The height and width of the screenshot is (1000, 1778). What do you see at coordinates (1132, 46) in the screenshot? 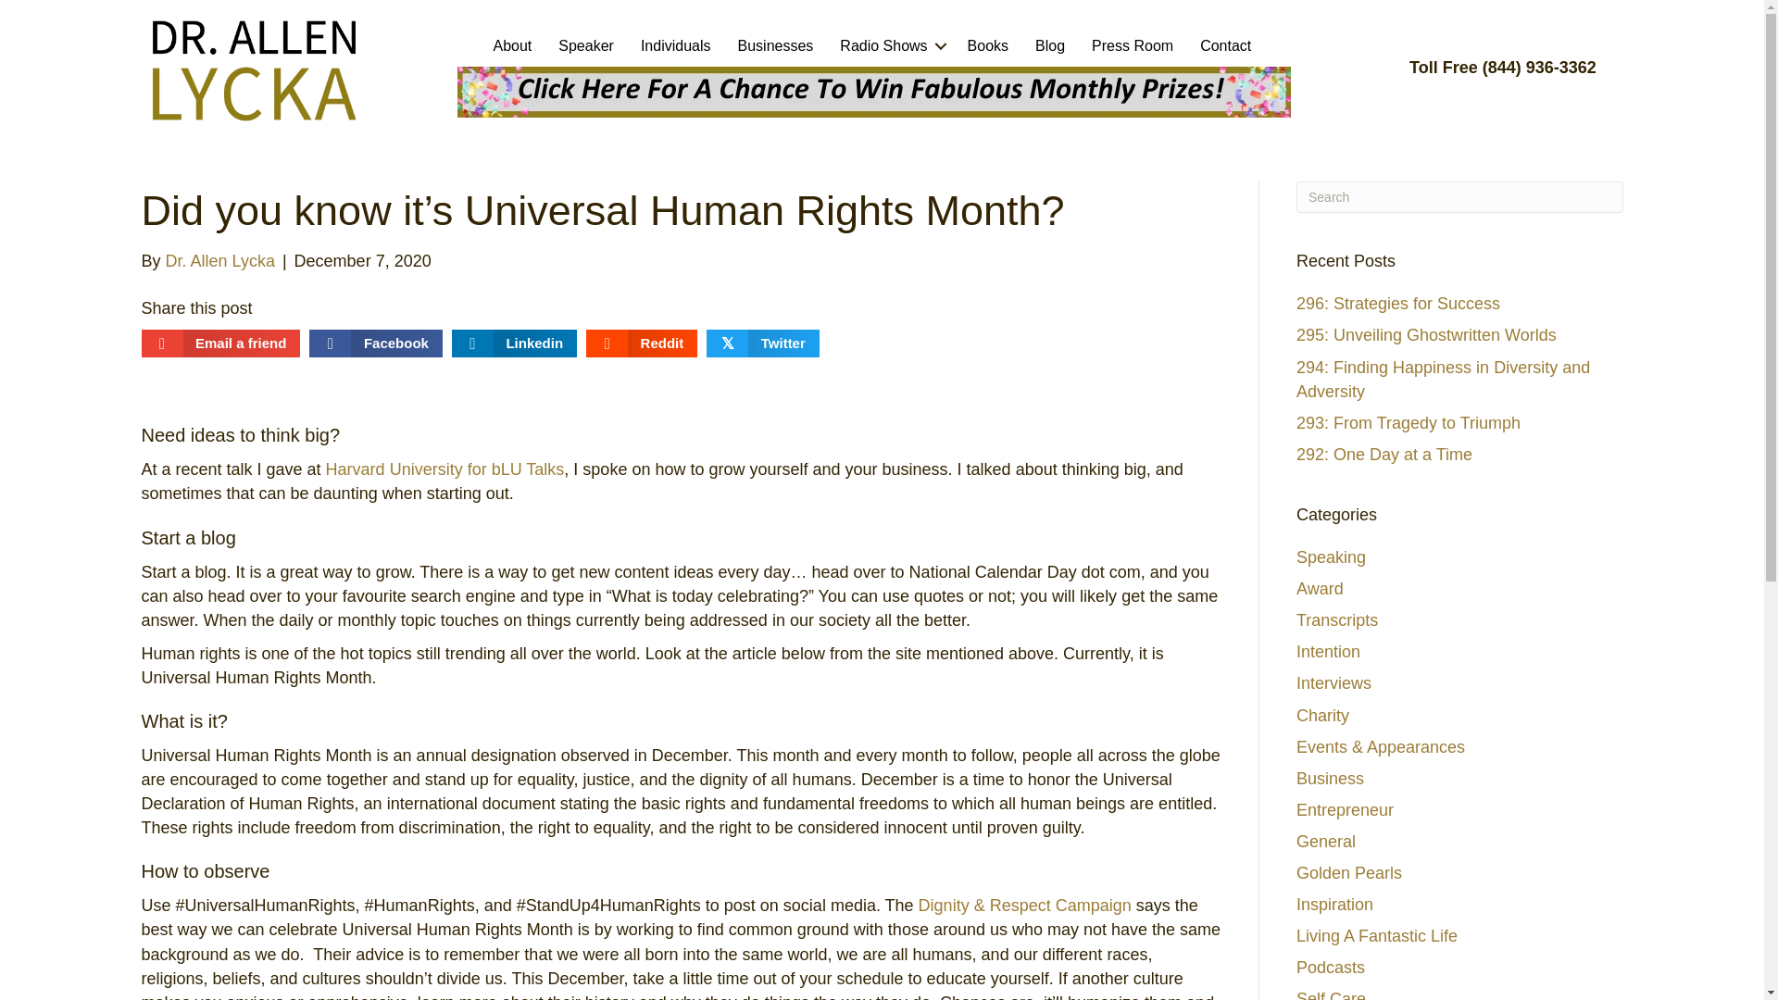
I see `Press Room` at bounding box center [1132, 46].